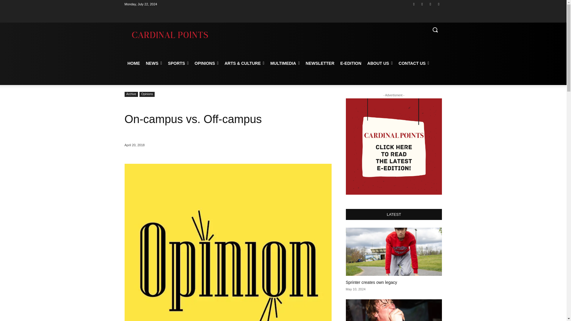 The image size is (571, 321). Describe the element at coordinates (178, 63) in the screenshot. I see `SPORTS` at that location.